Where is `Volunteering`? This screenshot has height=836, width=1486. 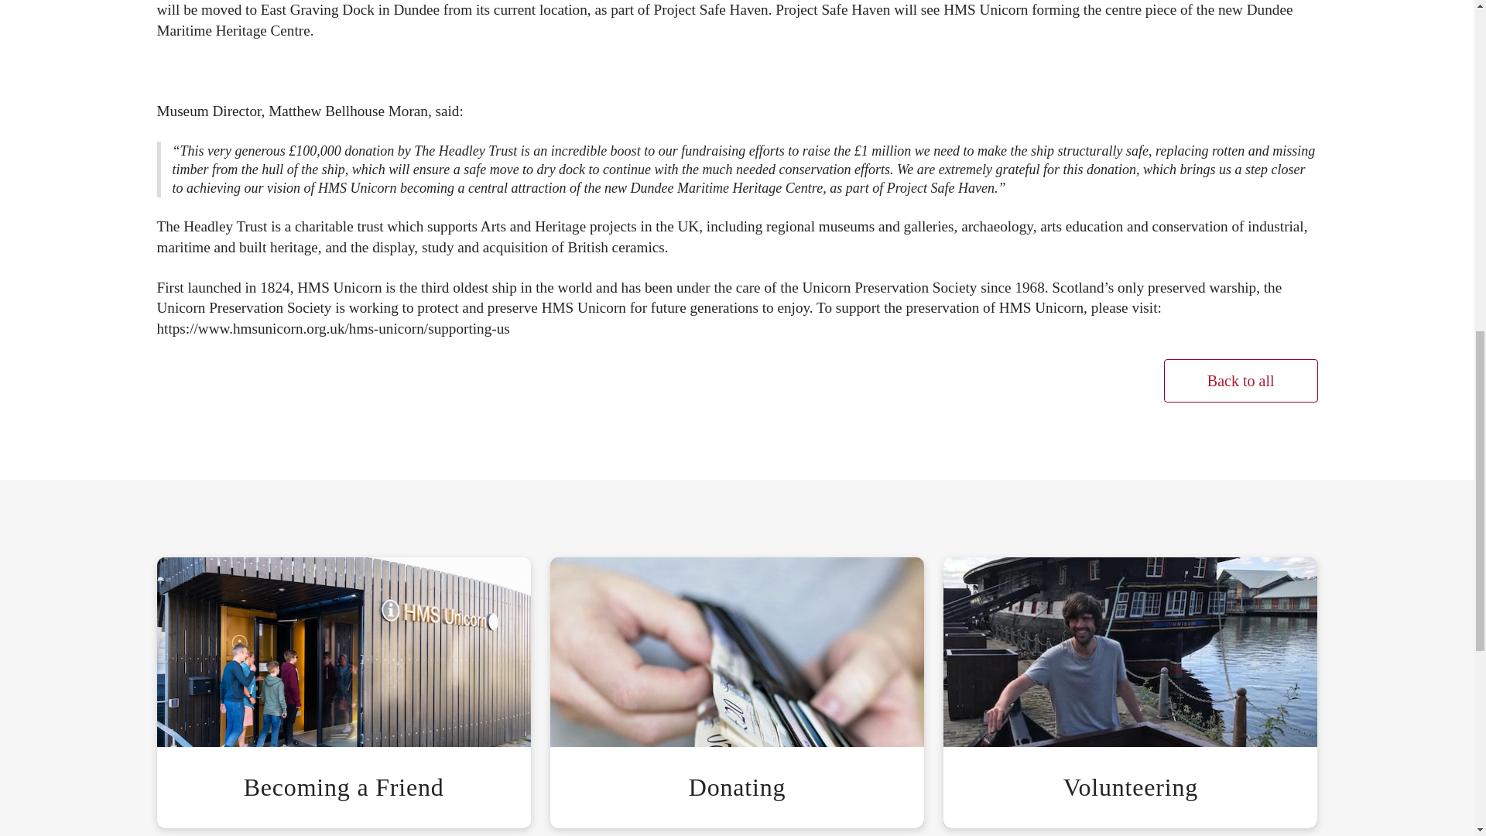 Volunteering is located at coordinates (1130, 691).